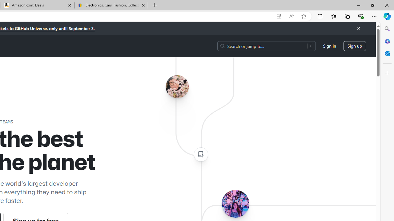 This screenshot has height=221, width=394. I want to click on App available. Install GitHub, so click(279, 16).